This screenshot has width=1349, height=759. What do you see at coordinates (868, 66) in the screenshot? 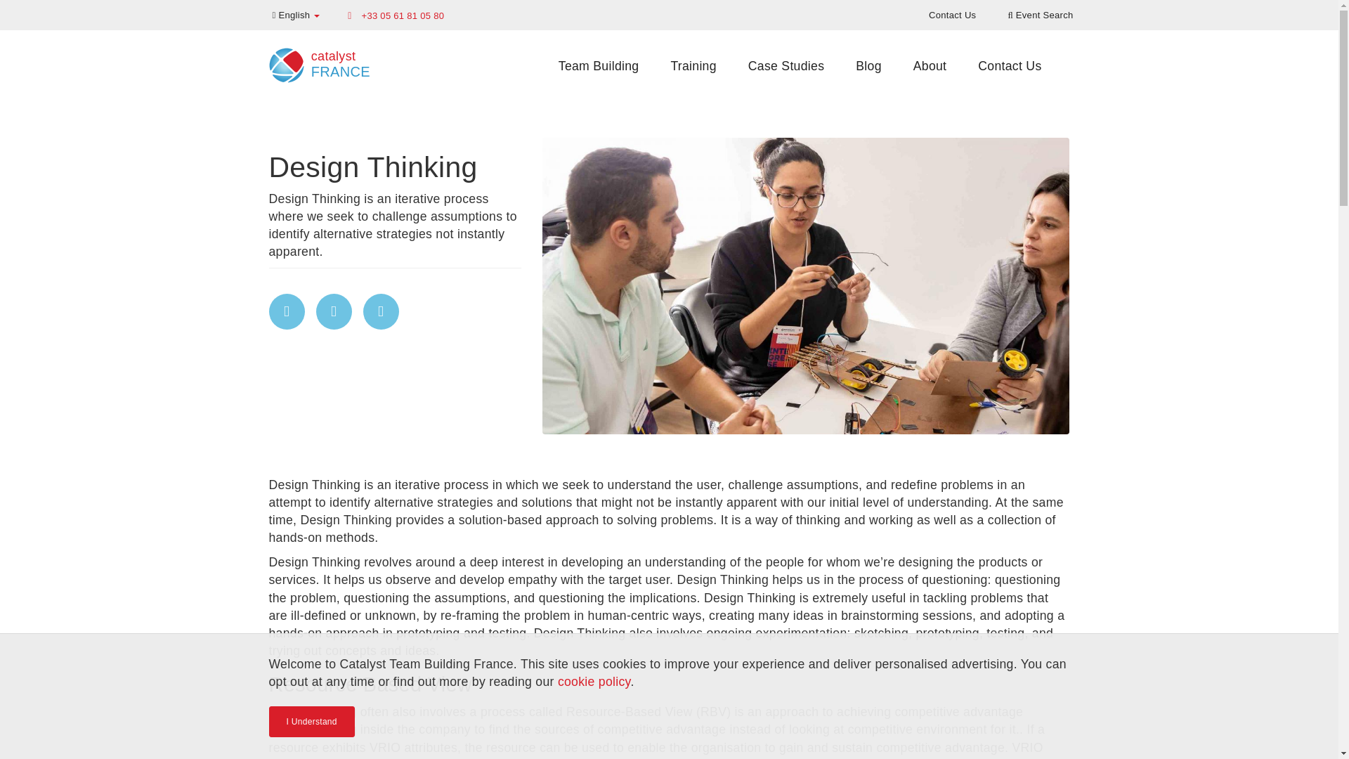
I see `Blog` at bounding box center [868, 66].